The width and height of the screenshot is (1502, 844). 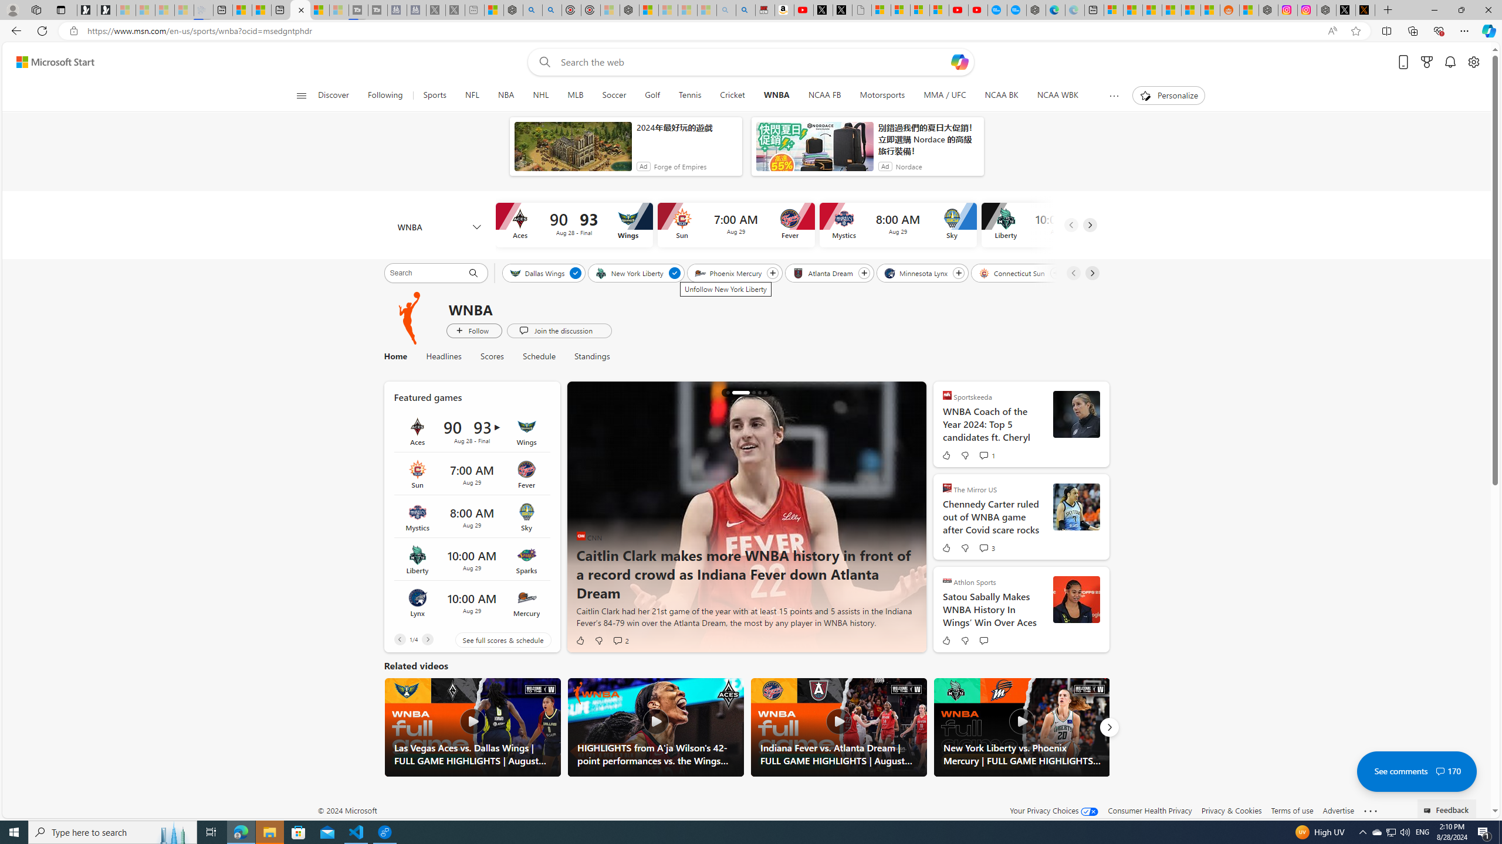 I want to click on Dallas Wings, so click(x=537, y=273).